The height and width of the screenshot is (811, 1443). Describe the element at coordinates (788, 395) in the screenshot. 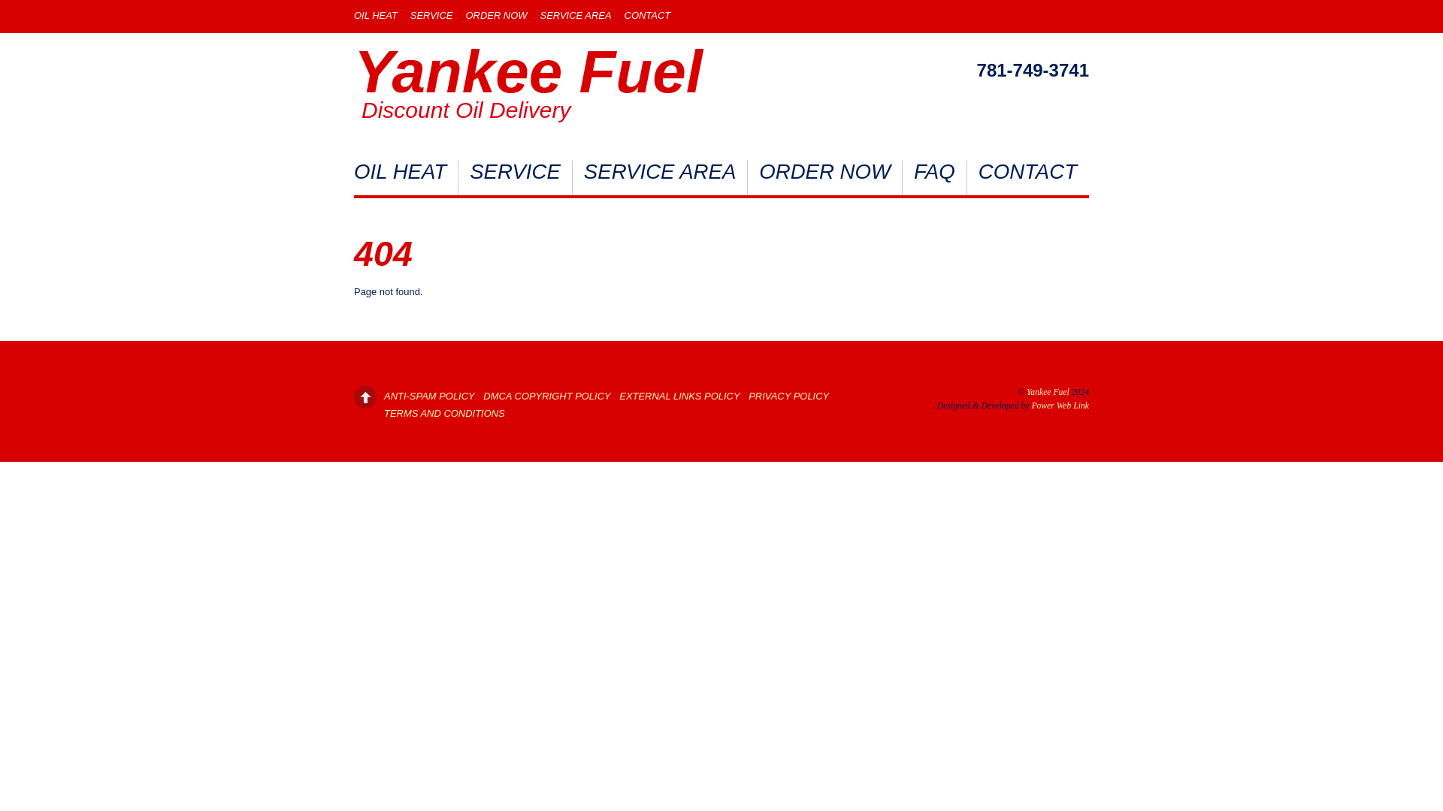

I see `PRIVACY POLICY` at that location.